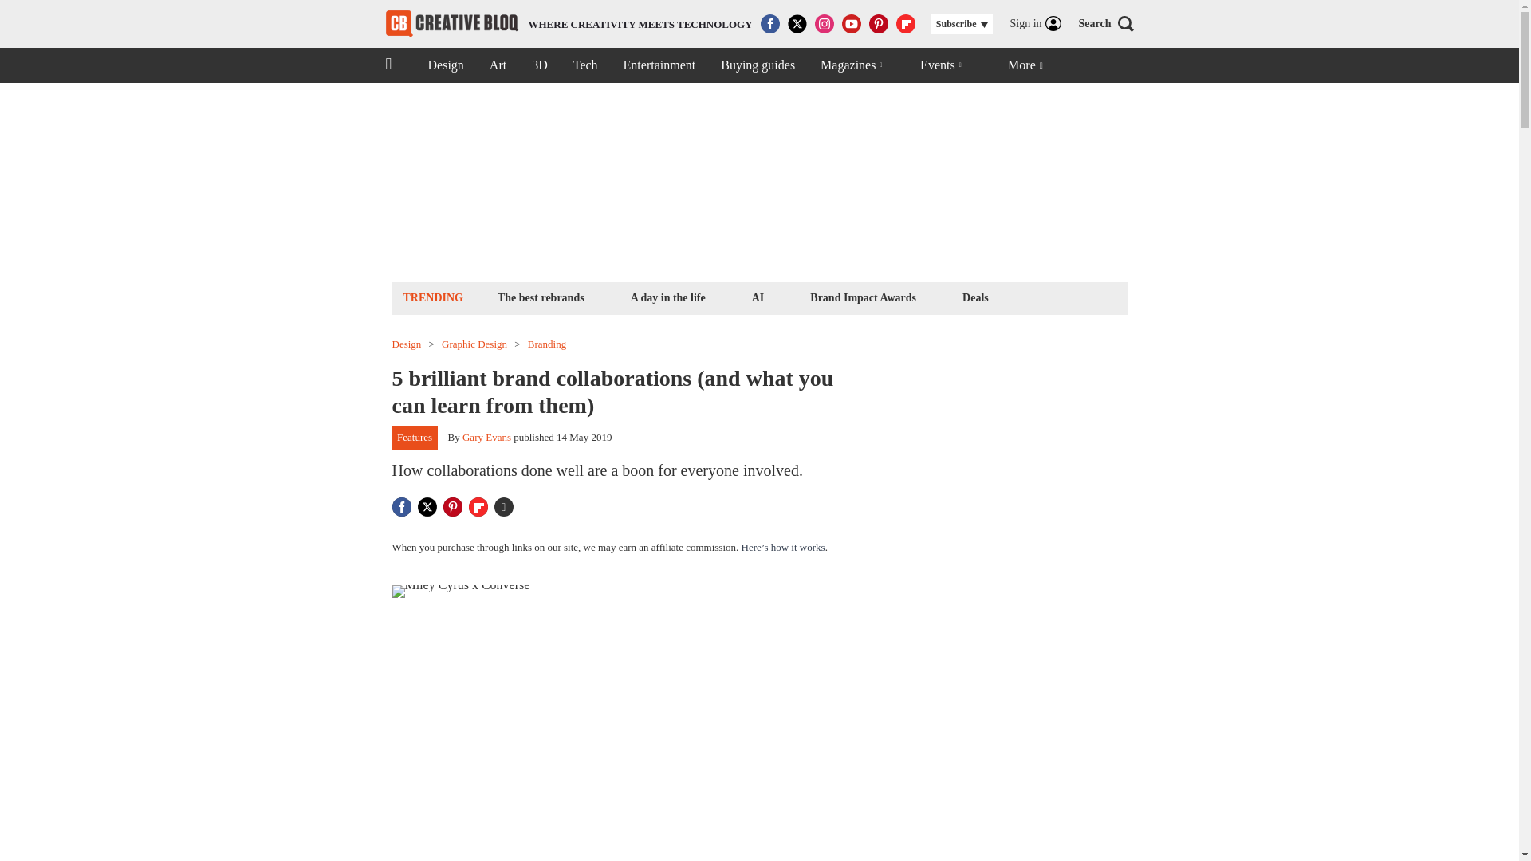  Describe the element at coordinates (407, 344) in the screenshot. I see `Creative Bloq` at that location.